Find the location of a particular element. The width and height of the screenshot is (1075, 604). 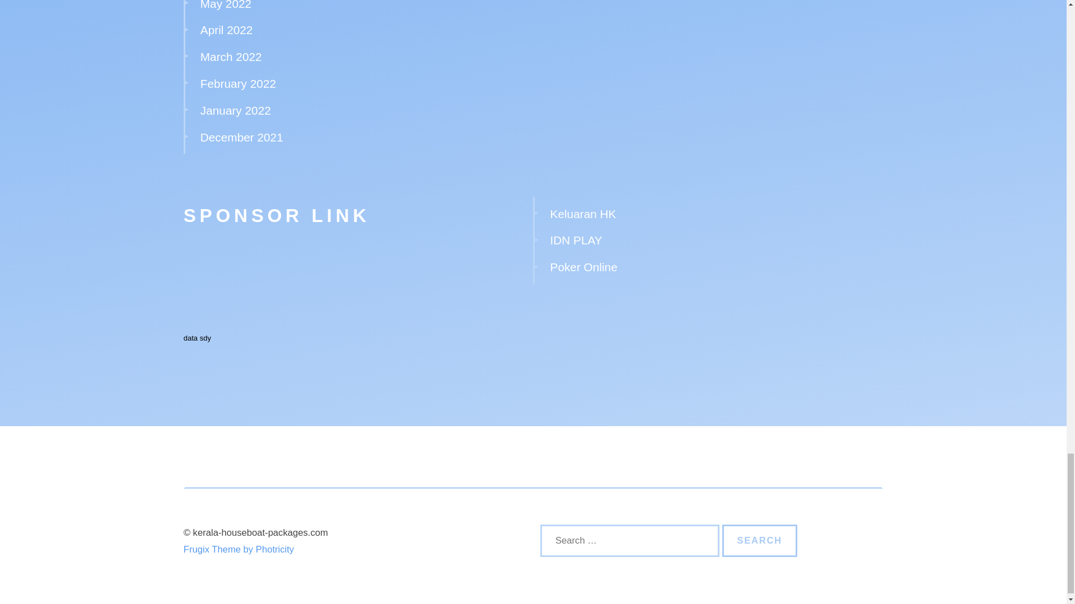

May 2022 is located at coordinates (226, 5).